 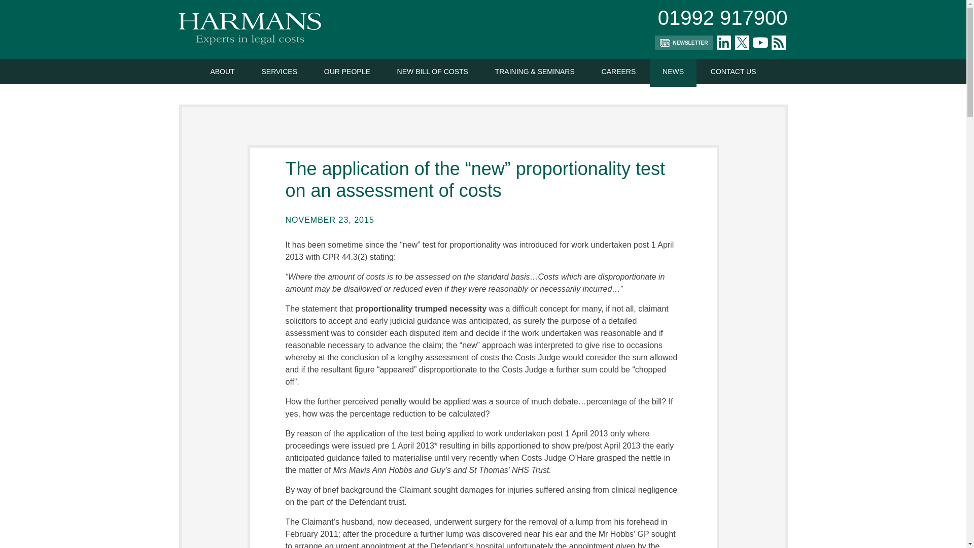 What do you see at coordinates (684, 43) in the screenshot?
I see `NEWSLETTER` at bounding box center [684, 43].